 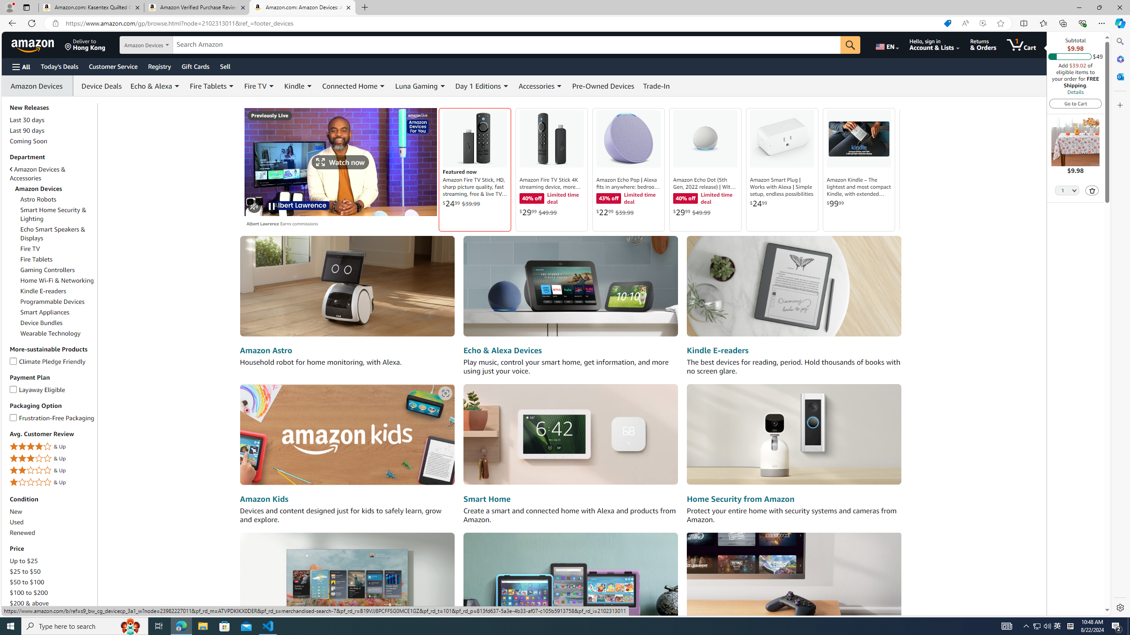 I want to click on Hello, sign in Account & Lists, so click(x=934, y=45).